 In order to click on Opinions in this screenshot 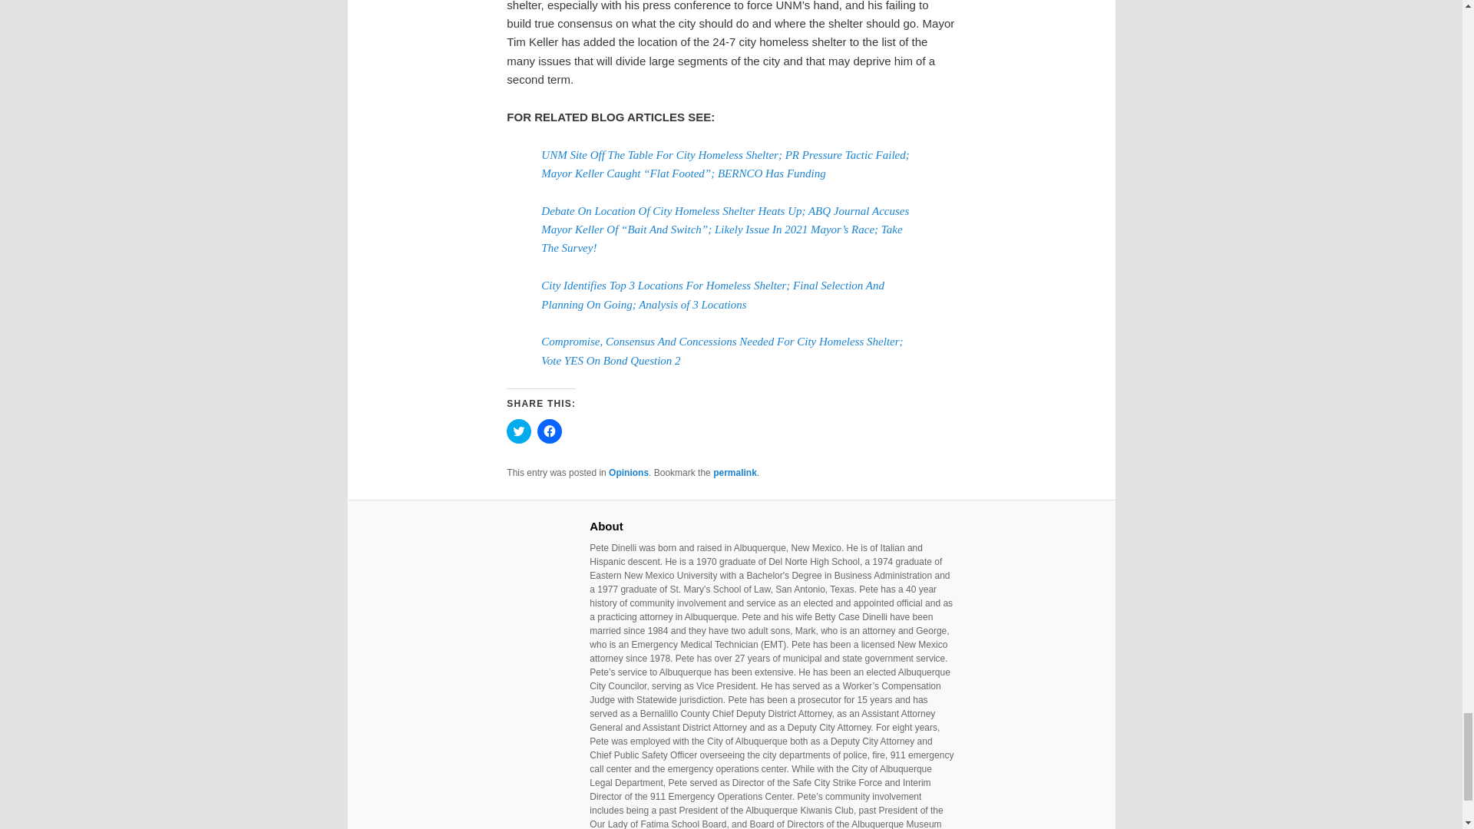, I will do `click(628, 473)`.